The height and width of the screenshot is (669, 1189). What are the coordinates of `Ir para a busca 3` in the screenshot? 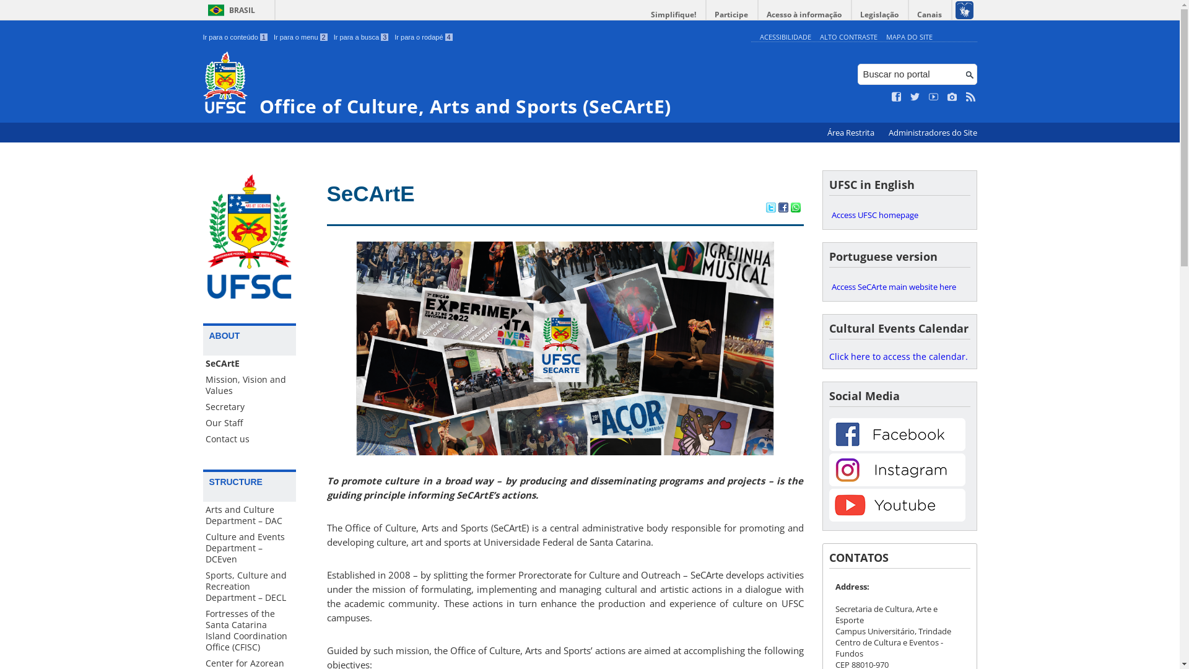 It's located at (362, 37).